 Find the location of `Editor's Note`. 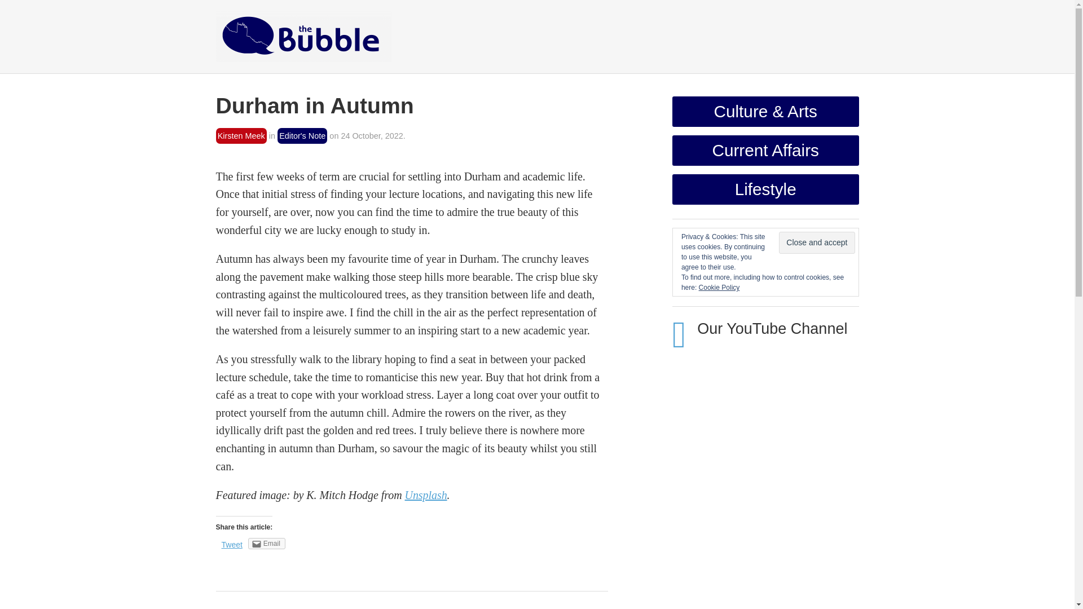

Editor's Note is located at coordinates (302, 135).